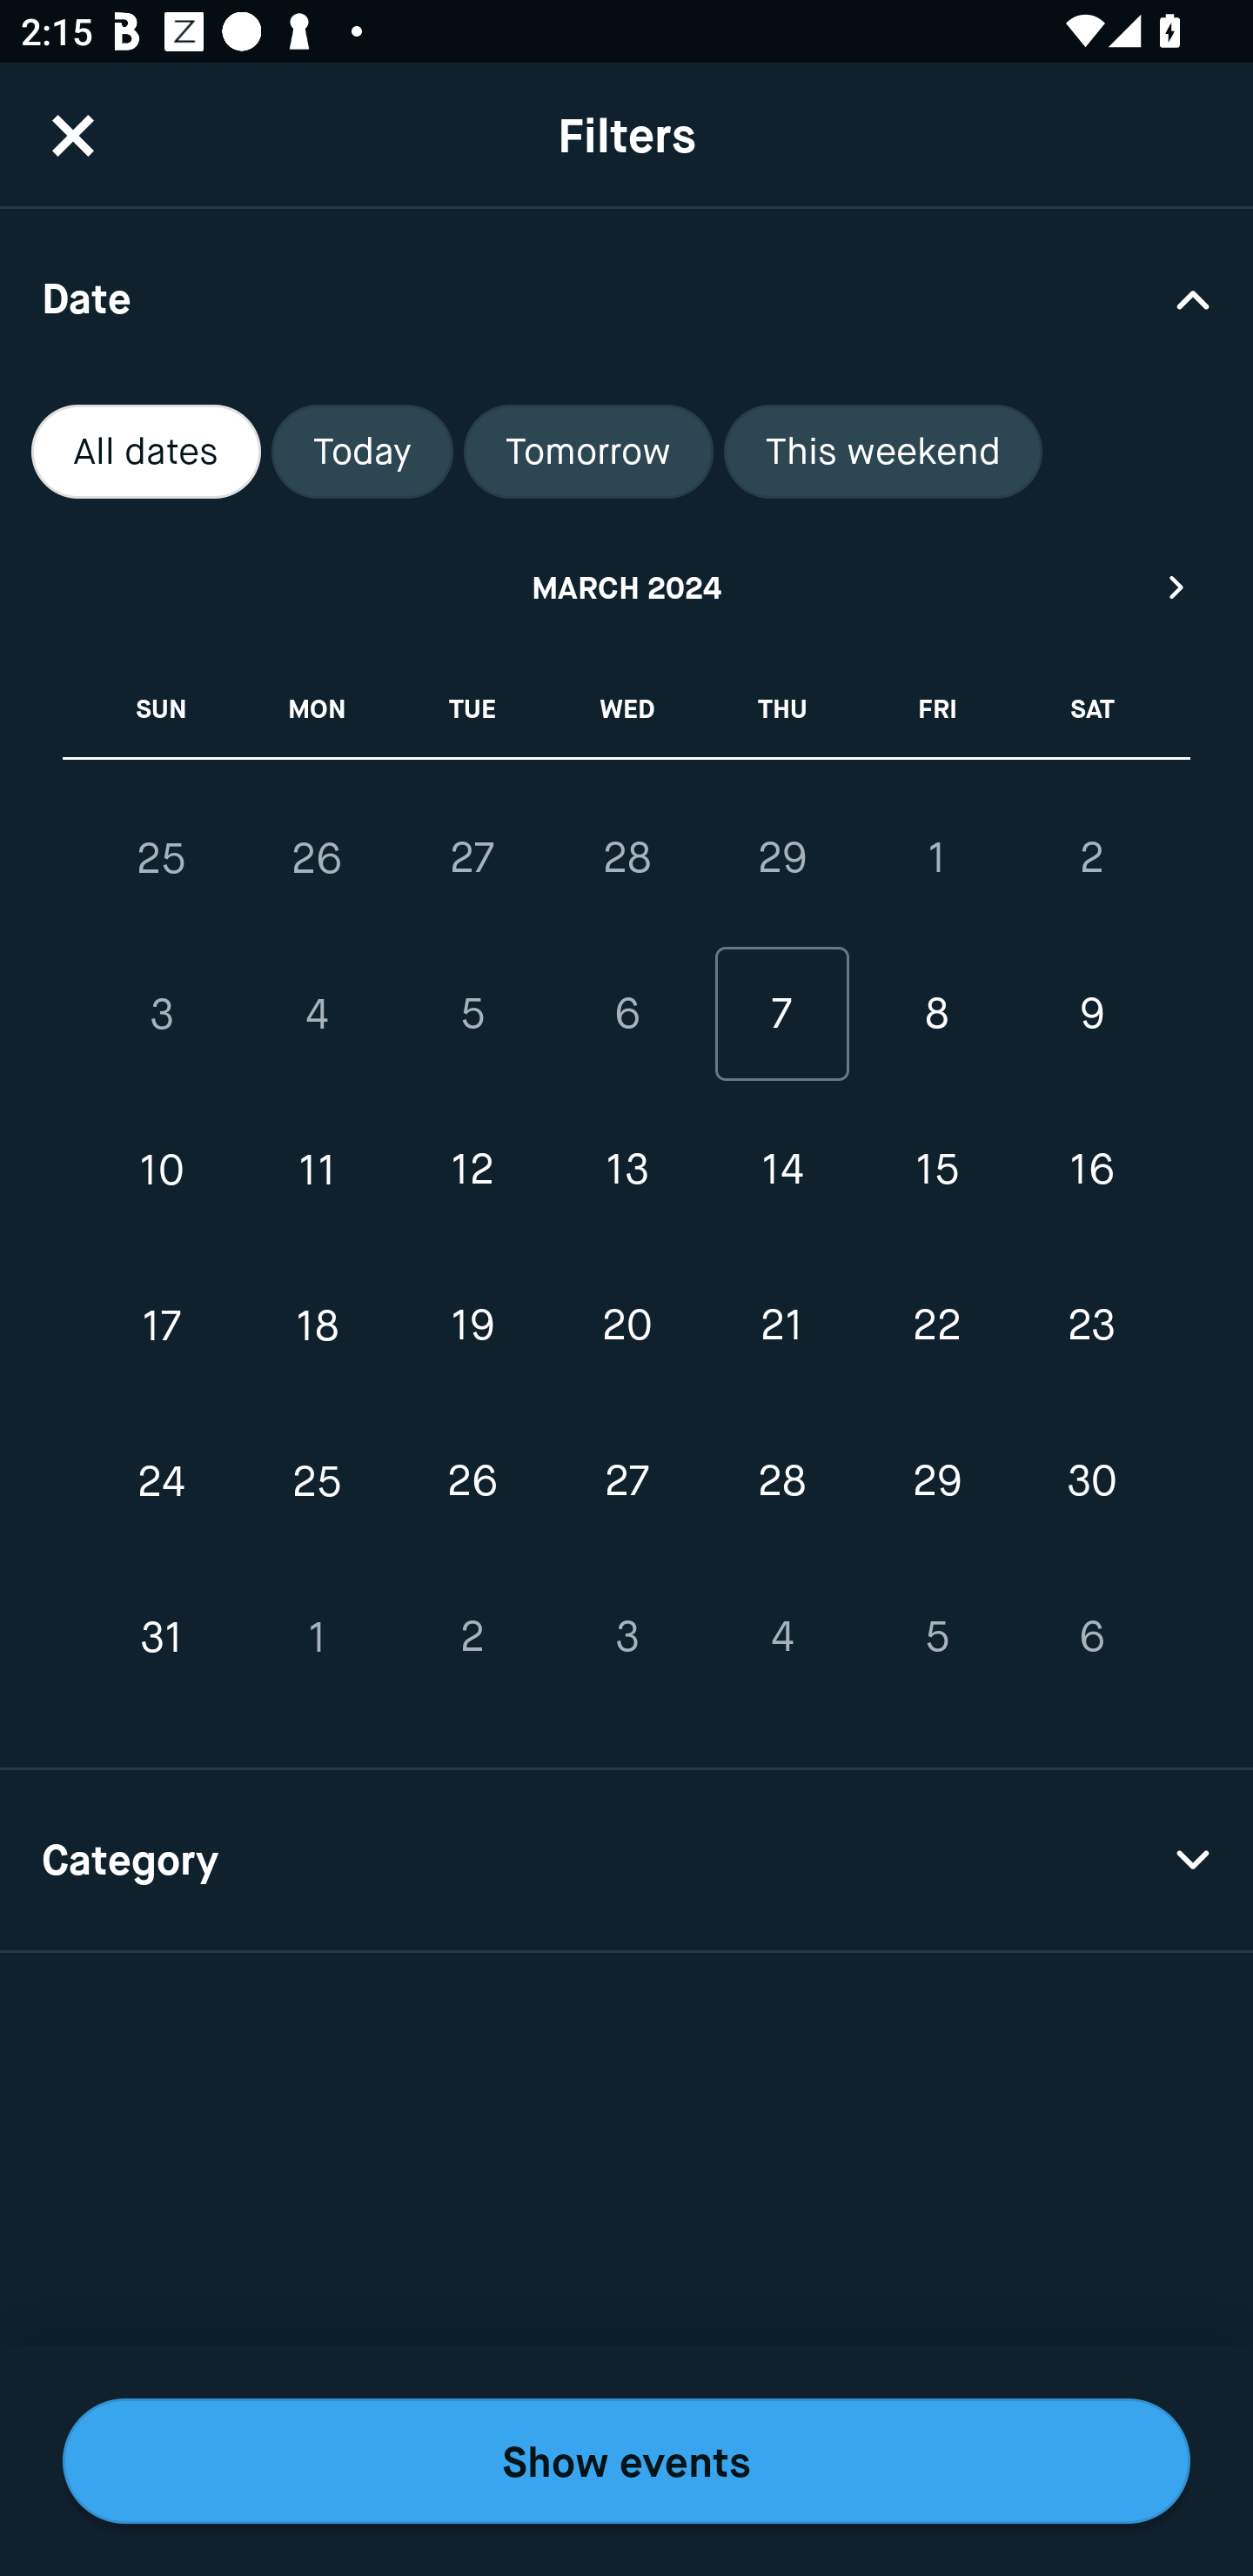  What do you see at coordinates (626, 1481) in the screenshot?
I see `27` at bounding box center [626, 1481].